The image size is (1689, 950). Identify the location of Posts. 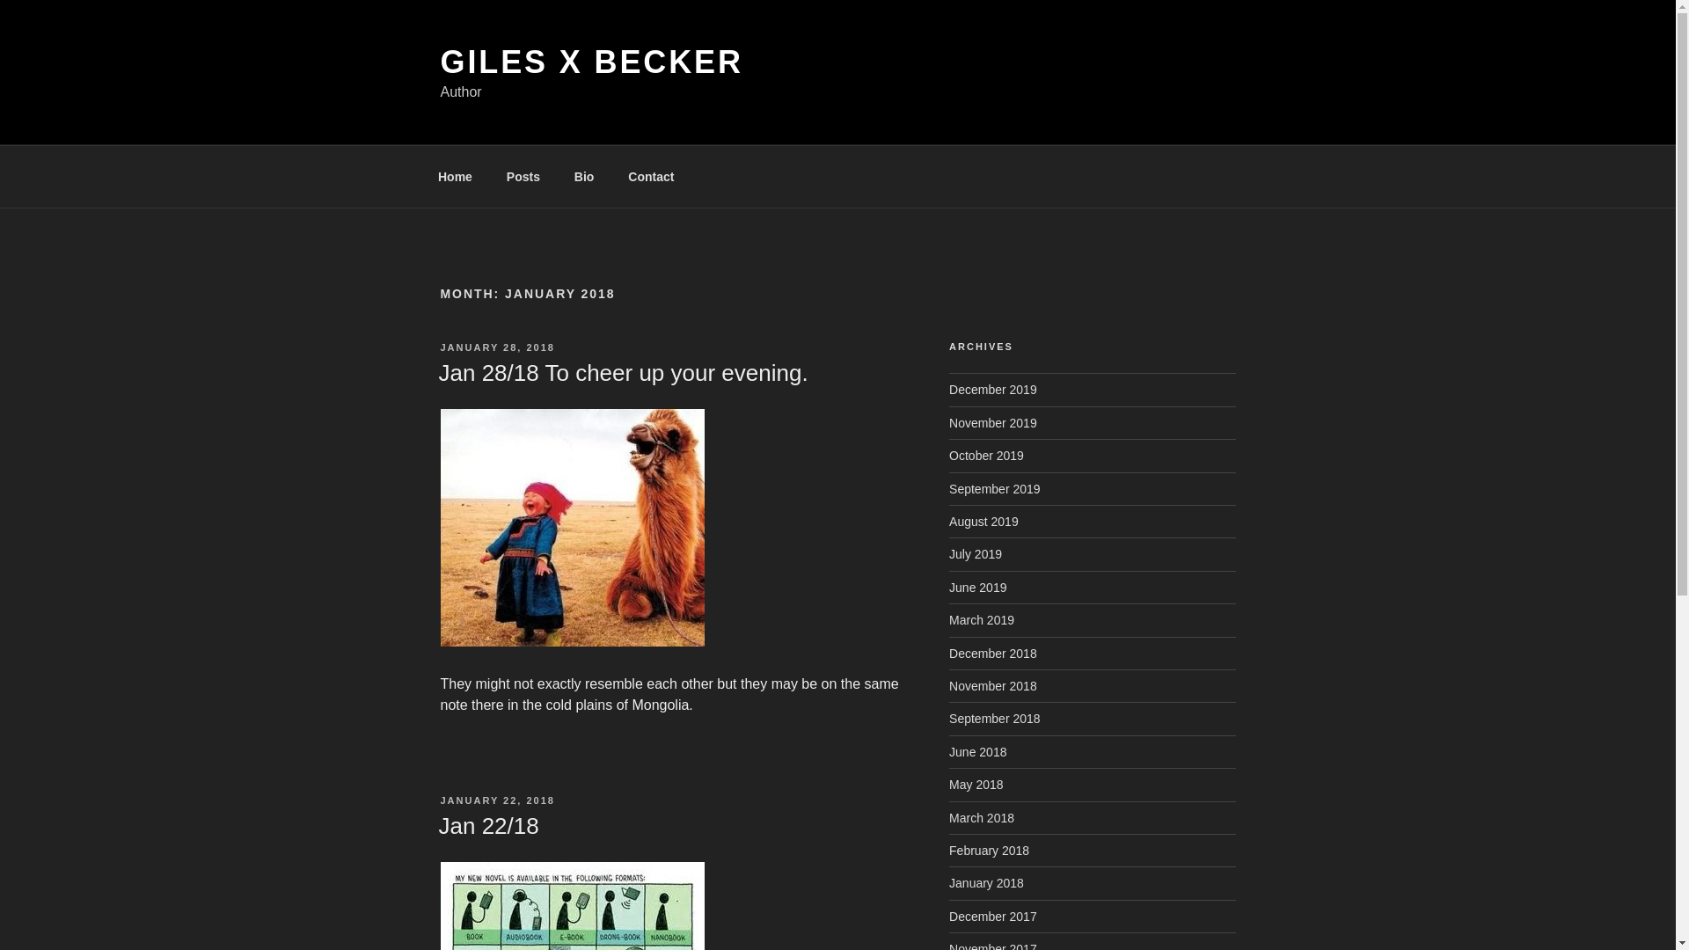
(523, 176).